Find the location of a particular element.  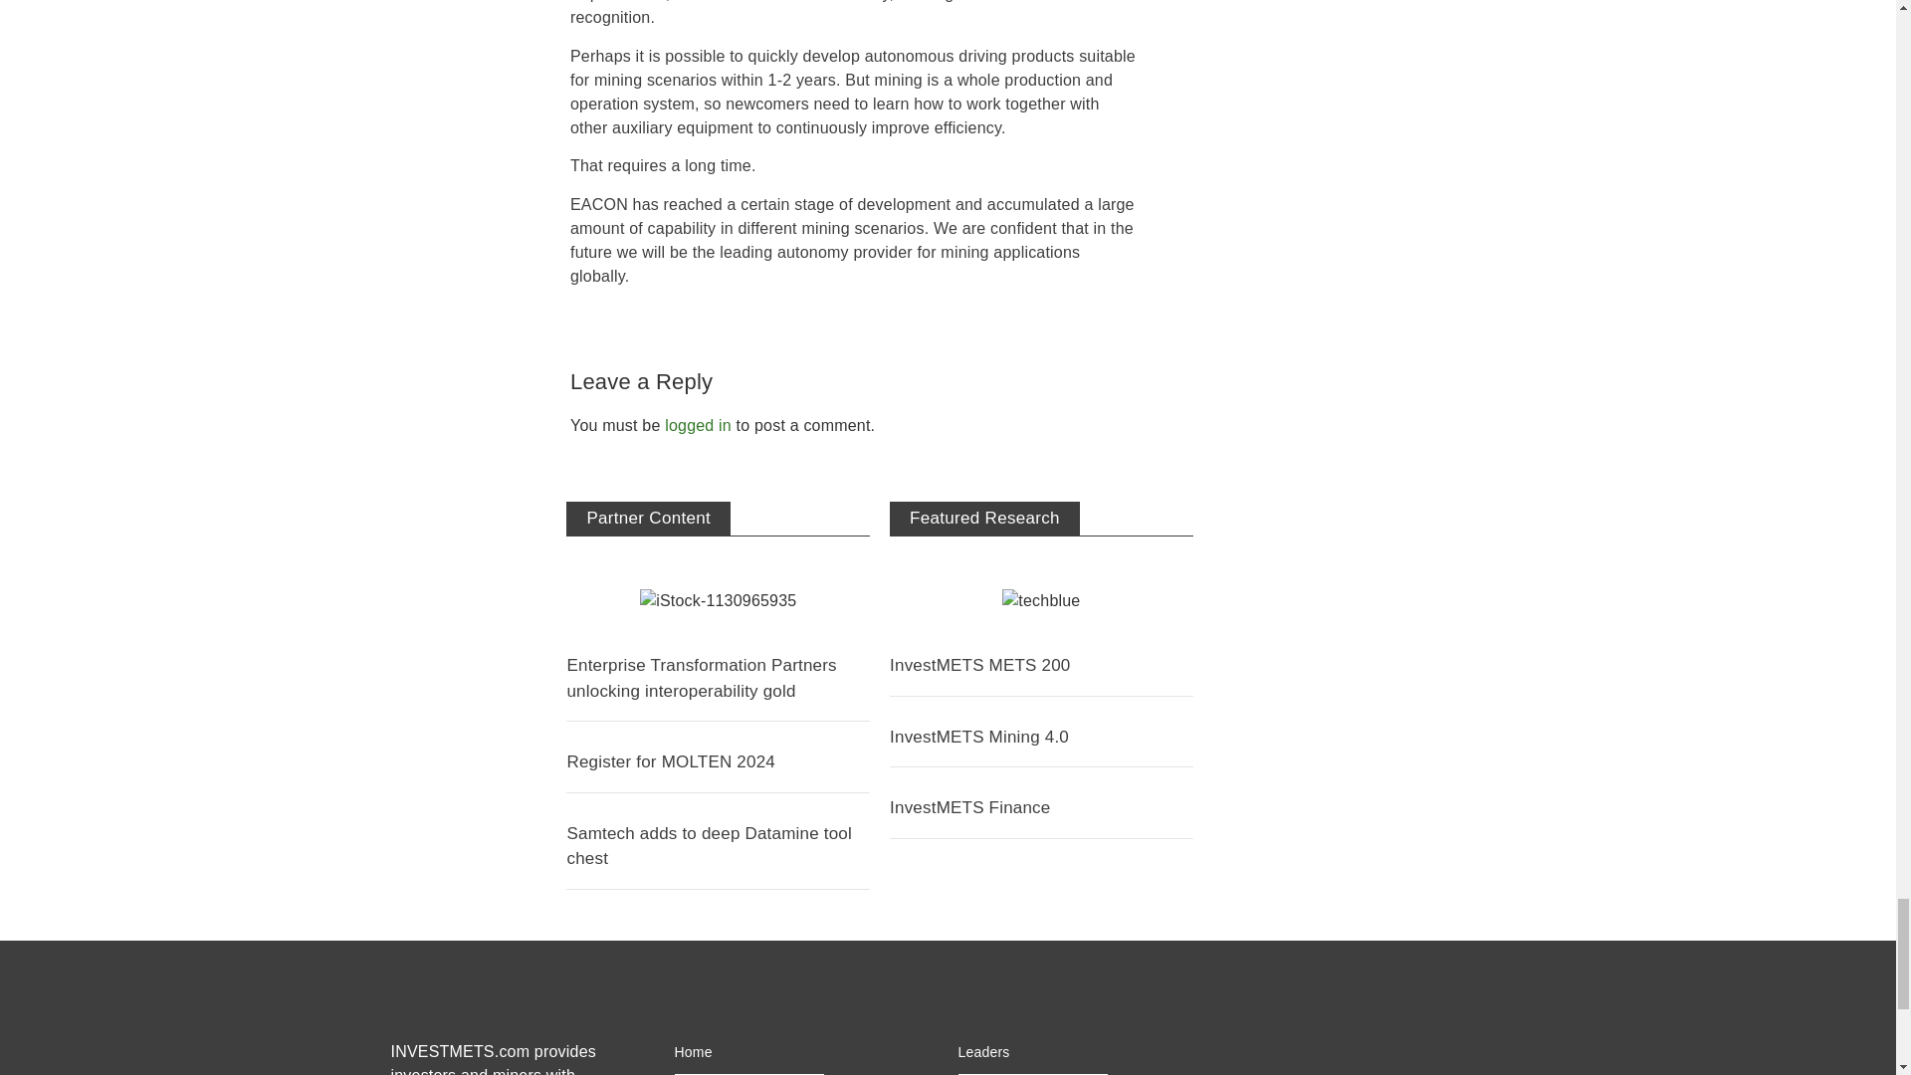

iStock-1130965935 is located at coordinates (719, 600).